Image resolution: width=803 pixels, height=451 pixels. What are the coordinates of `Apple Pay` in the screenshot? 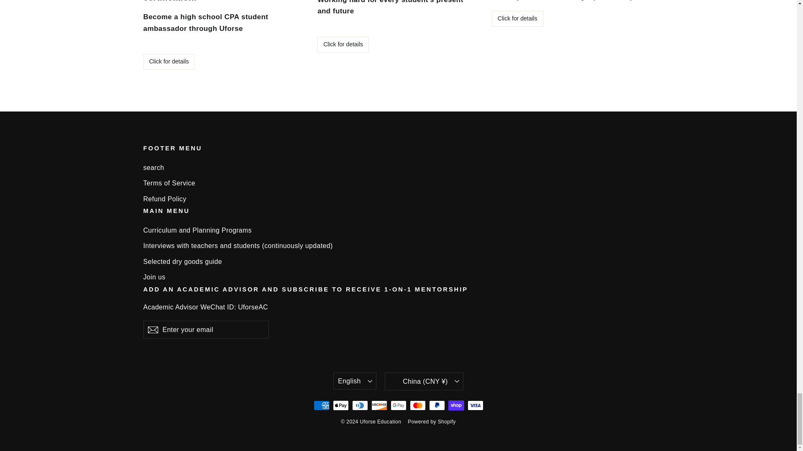 It's located at (340, 405).